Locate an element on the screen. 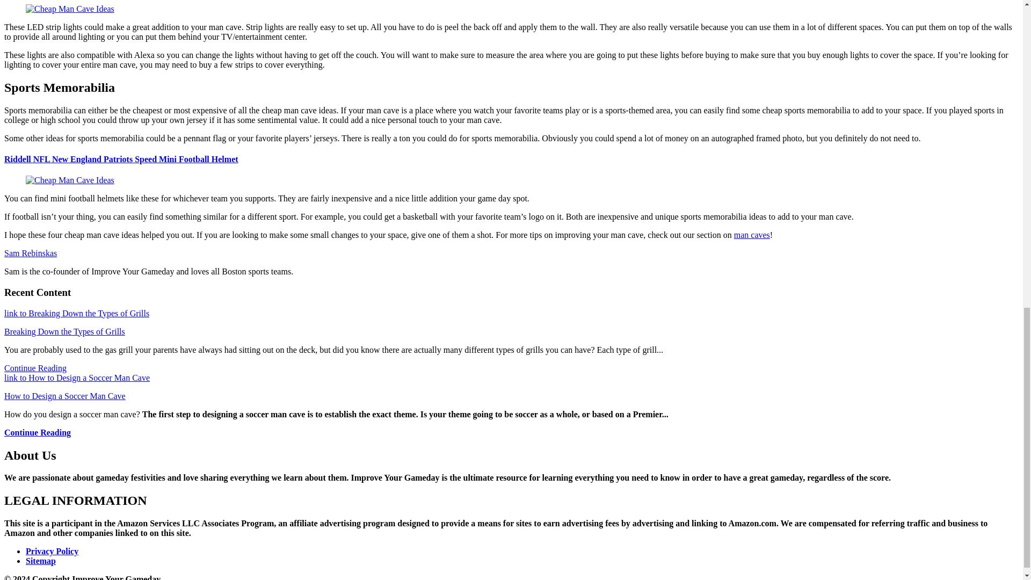  Sam Rebinskas is located at coordinates (30, 253).